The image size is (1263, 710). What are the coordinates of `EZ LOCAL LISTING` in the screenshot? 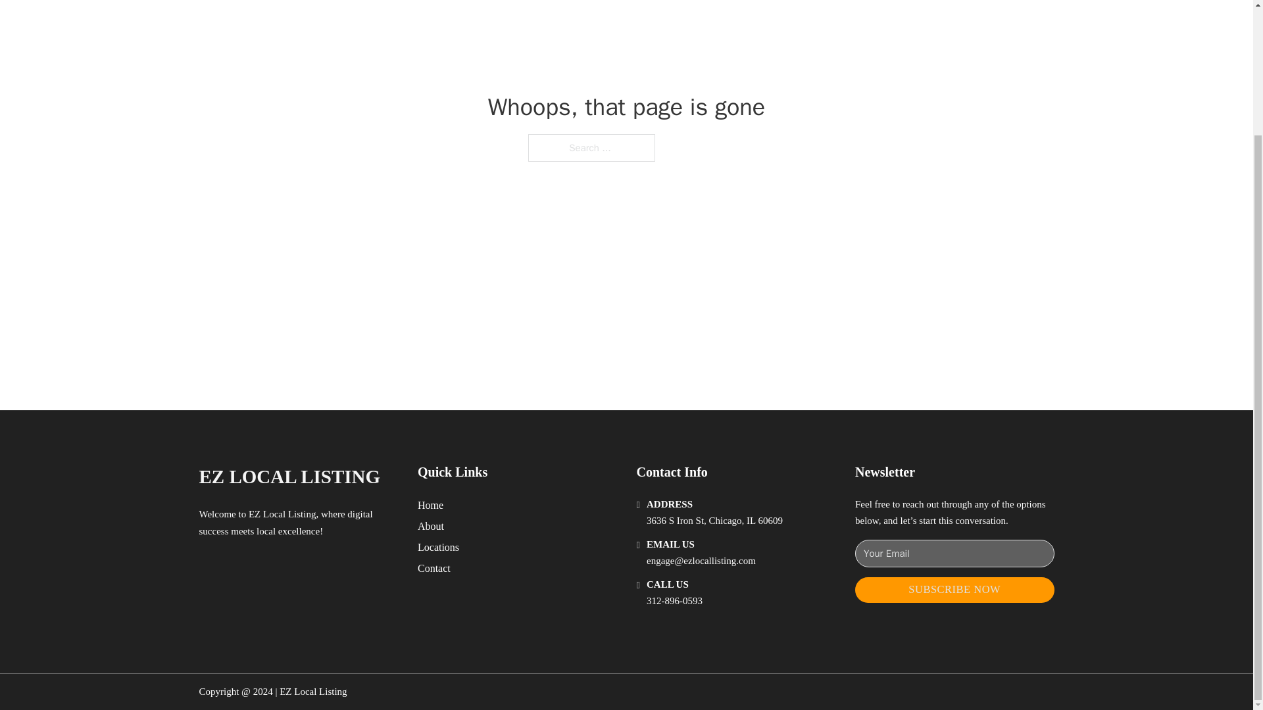 It's located at (289, 476).